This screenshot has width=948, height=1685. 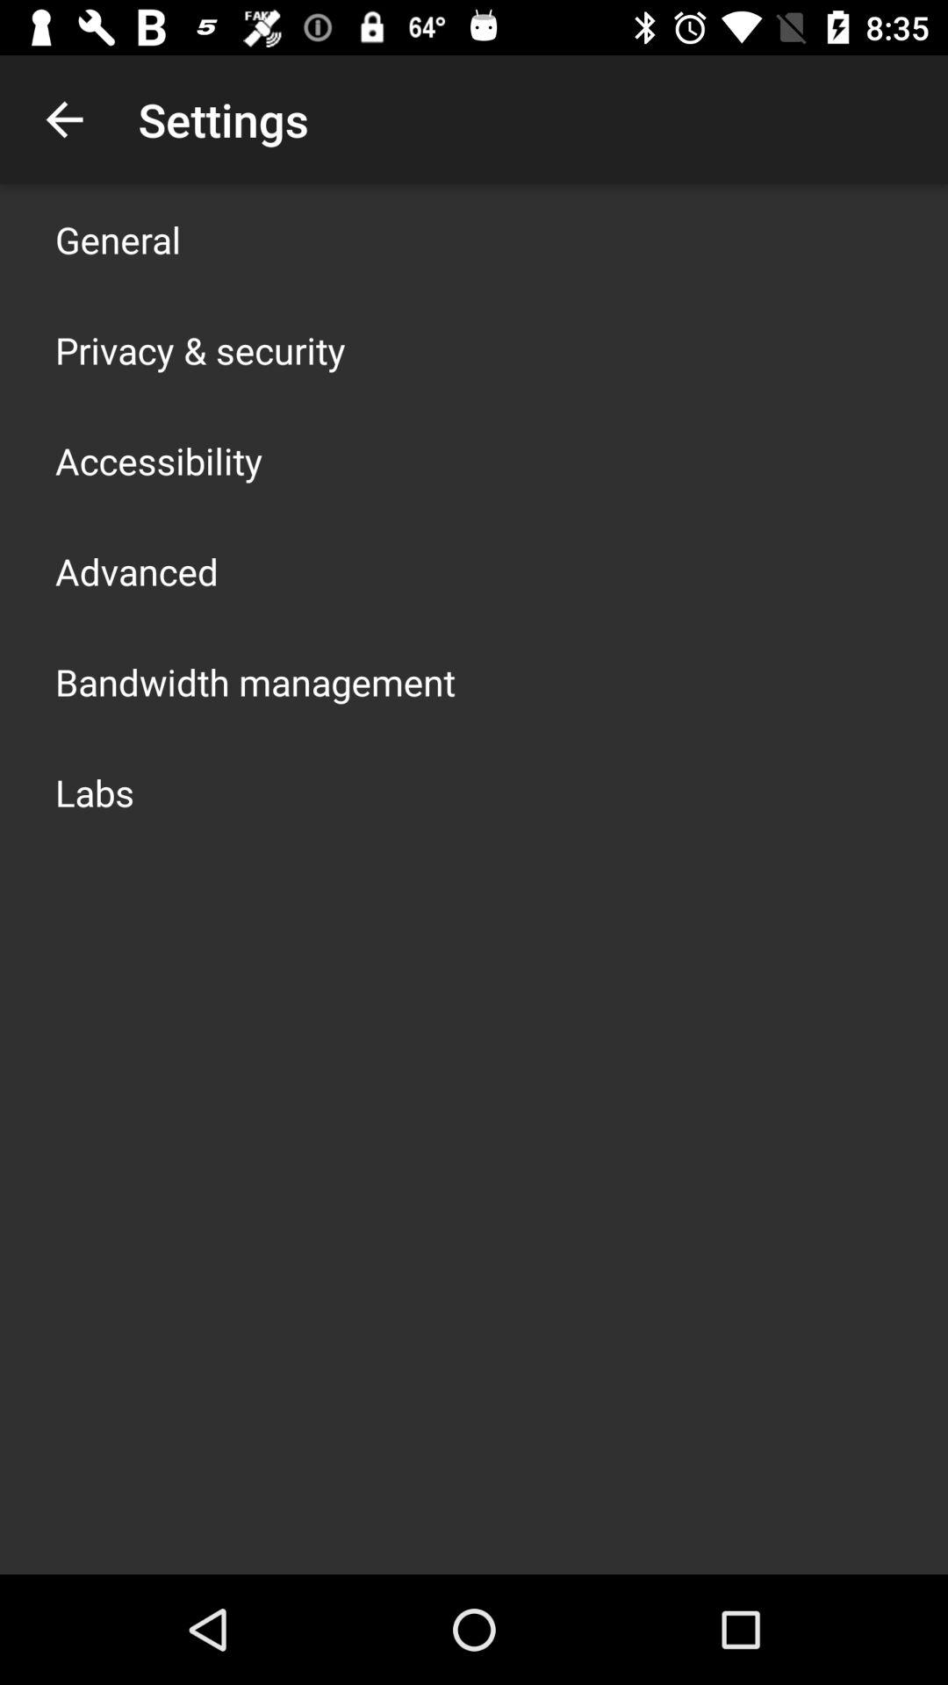 What do you see at coordinates (118, 239) in the screenshot?
I see `open the item above the privacy & security` at bounding box center [118, 239].